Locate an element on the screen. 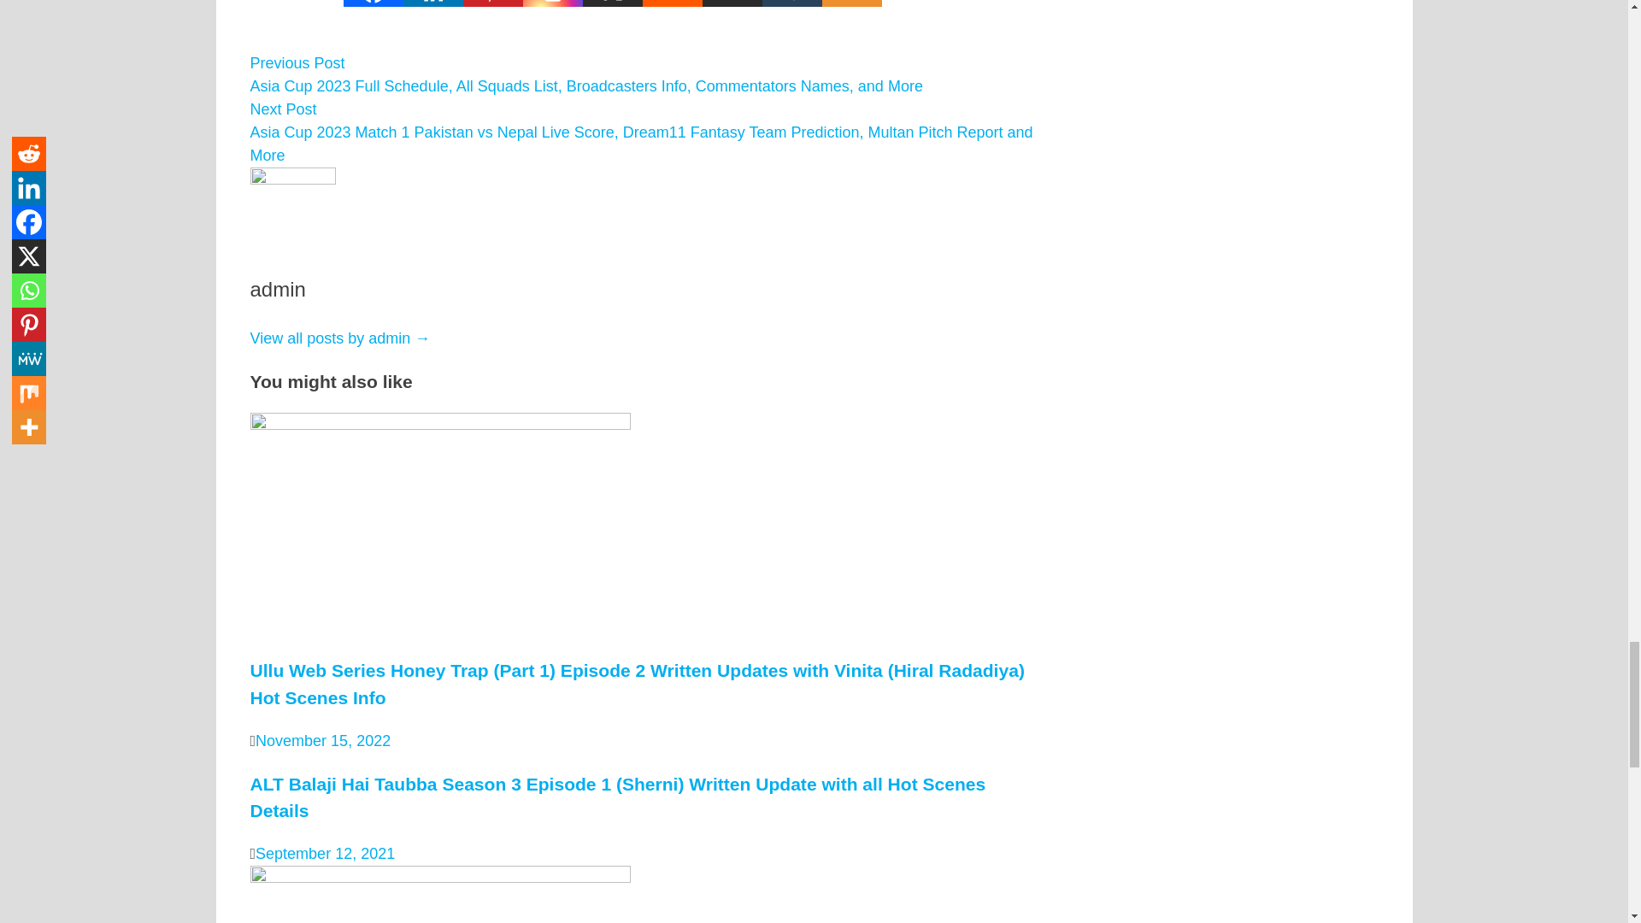 The width and height of the screenshot is (1641, 923). Instagram is located at coordinates (552, 3).